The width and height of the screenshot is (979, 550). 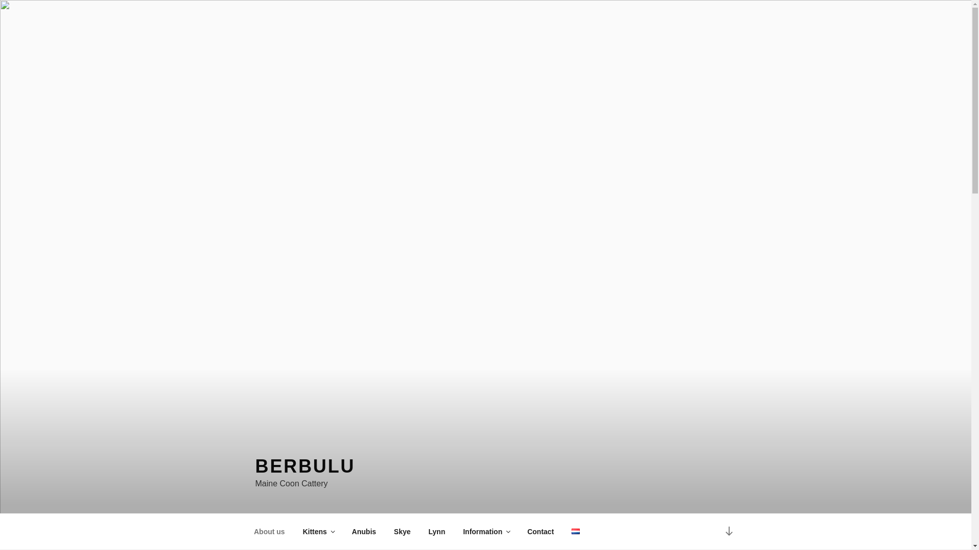 What do you see at coordinates (364, 532) in the screenshot?
I see `Anubis` at bounding box center [364, 532].